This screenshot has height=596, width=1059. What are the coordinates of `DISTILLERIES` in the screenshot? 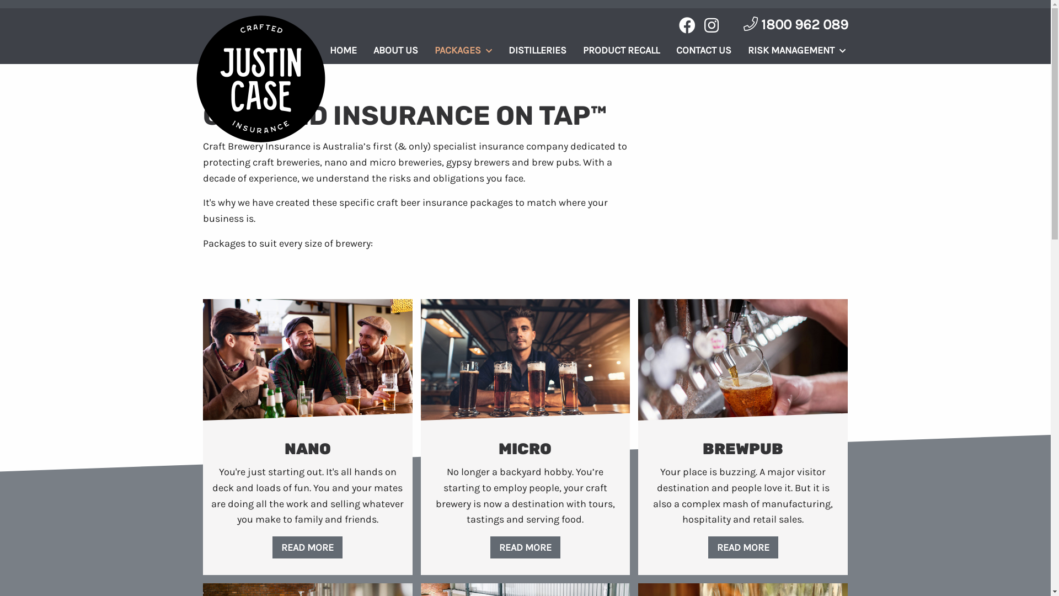 It's located at (537, 50).